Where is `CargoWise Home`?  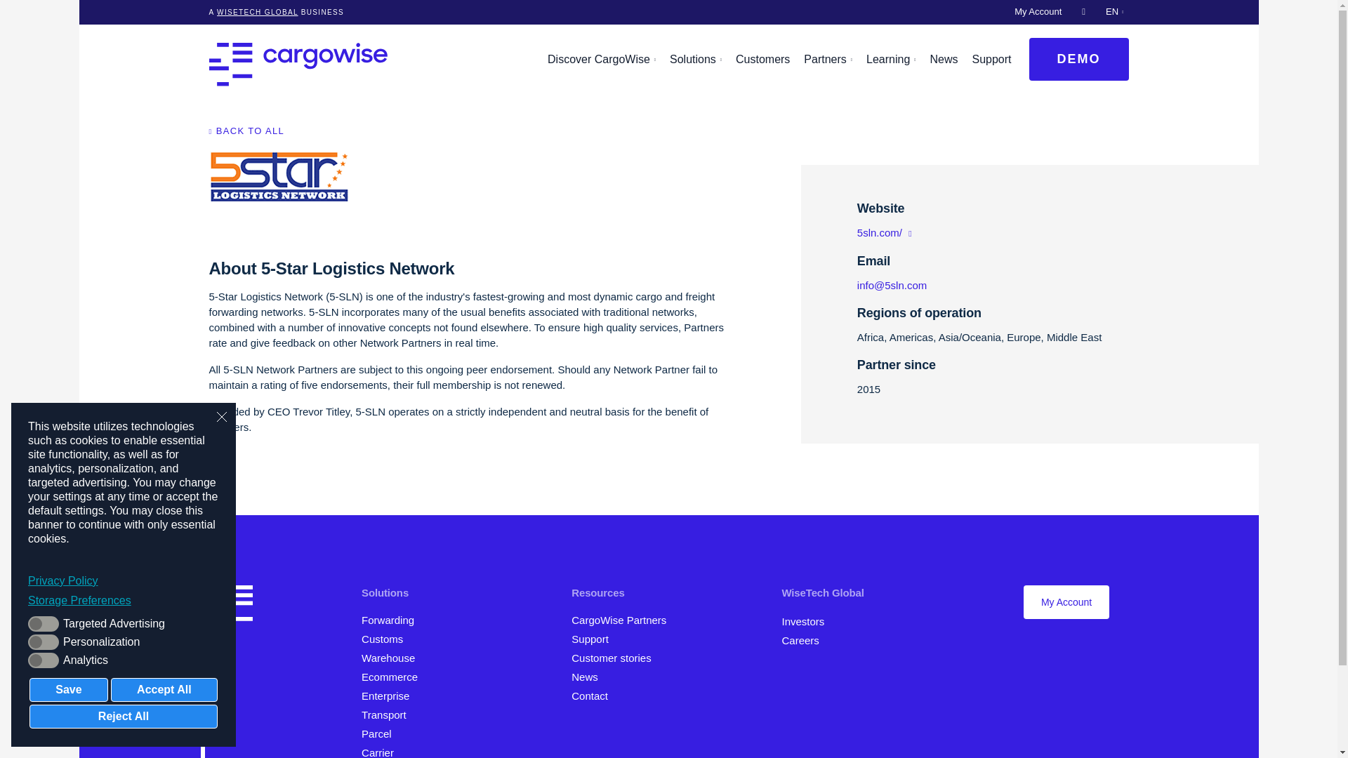 CargoWise Home is located at coordinates (230, 606).